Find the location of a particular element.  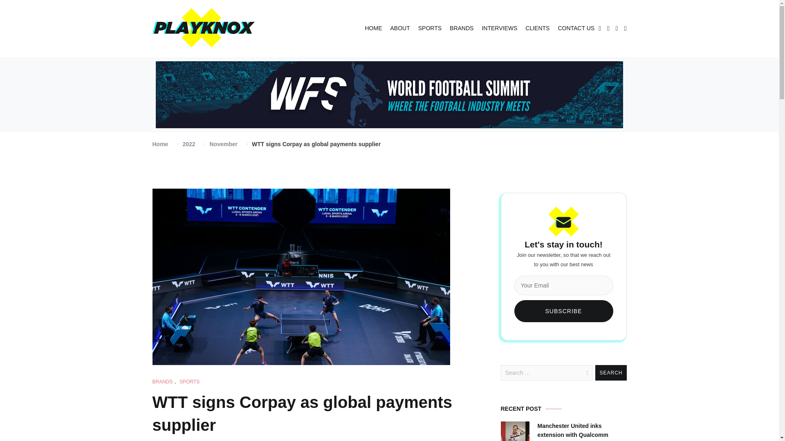

BRANDS is located at coordinates (461, 29).